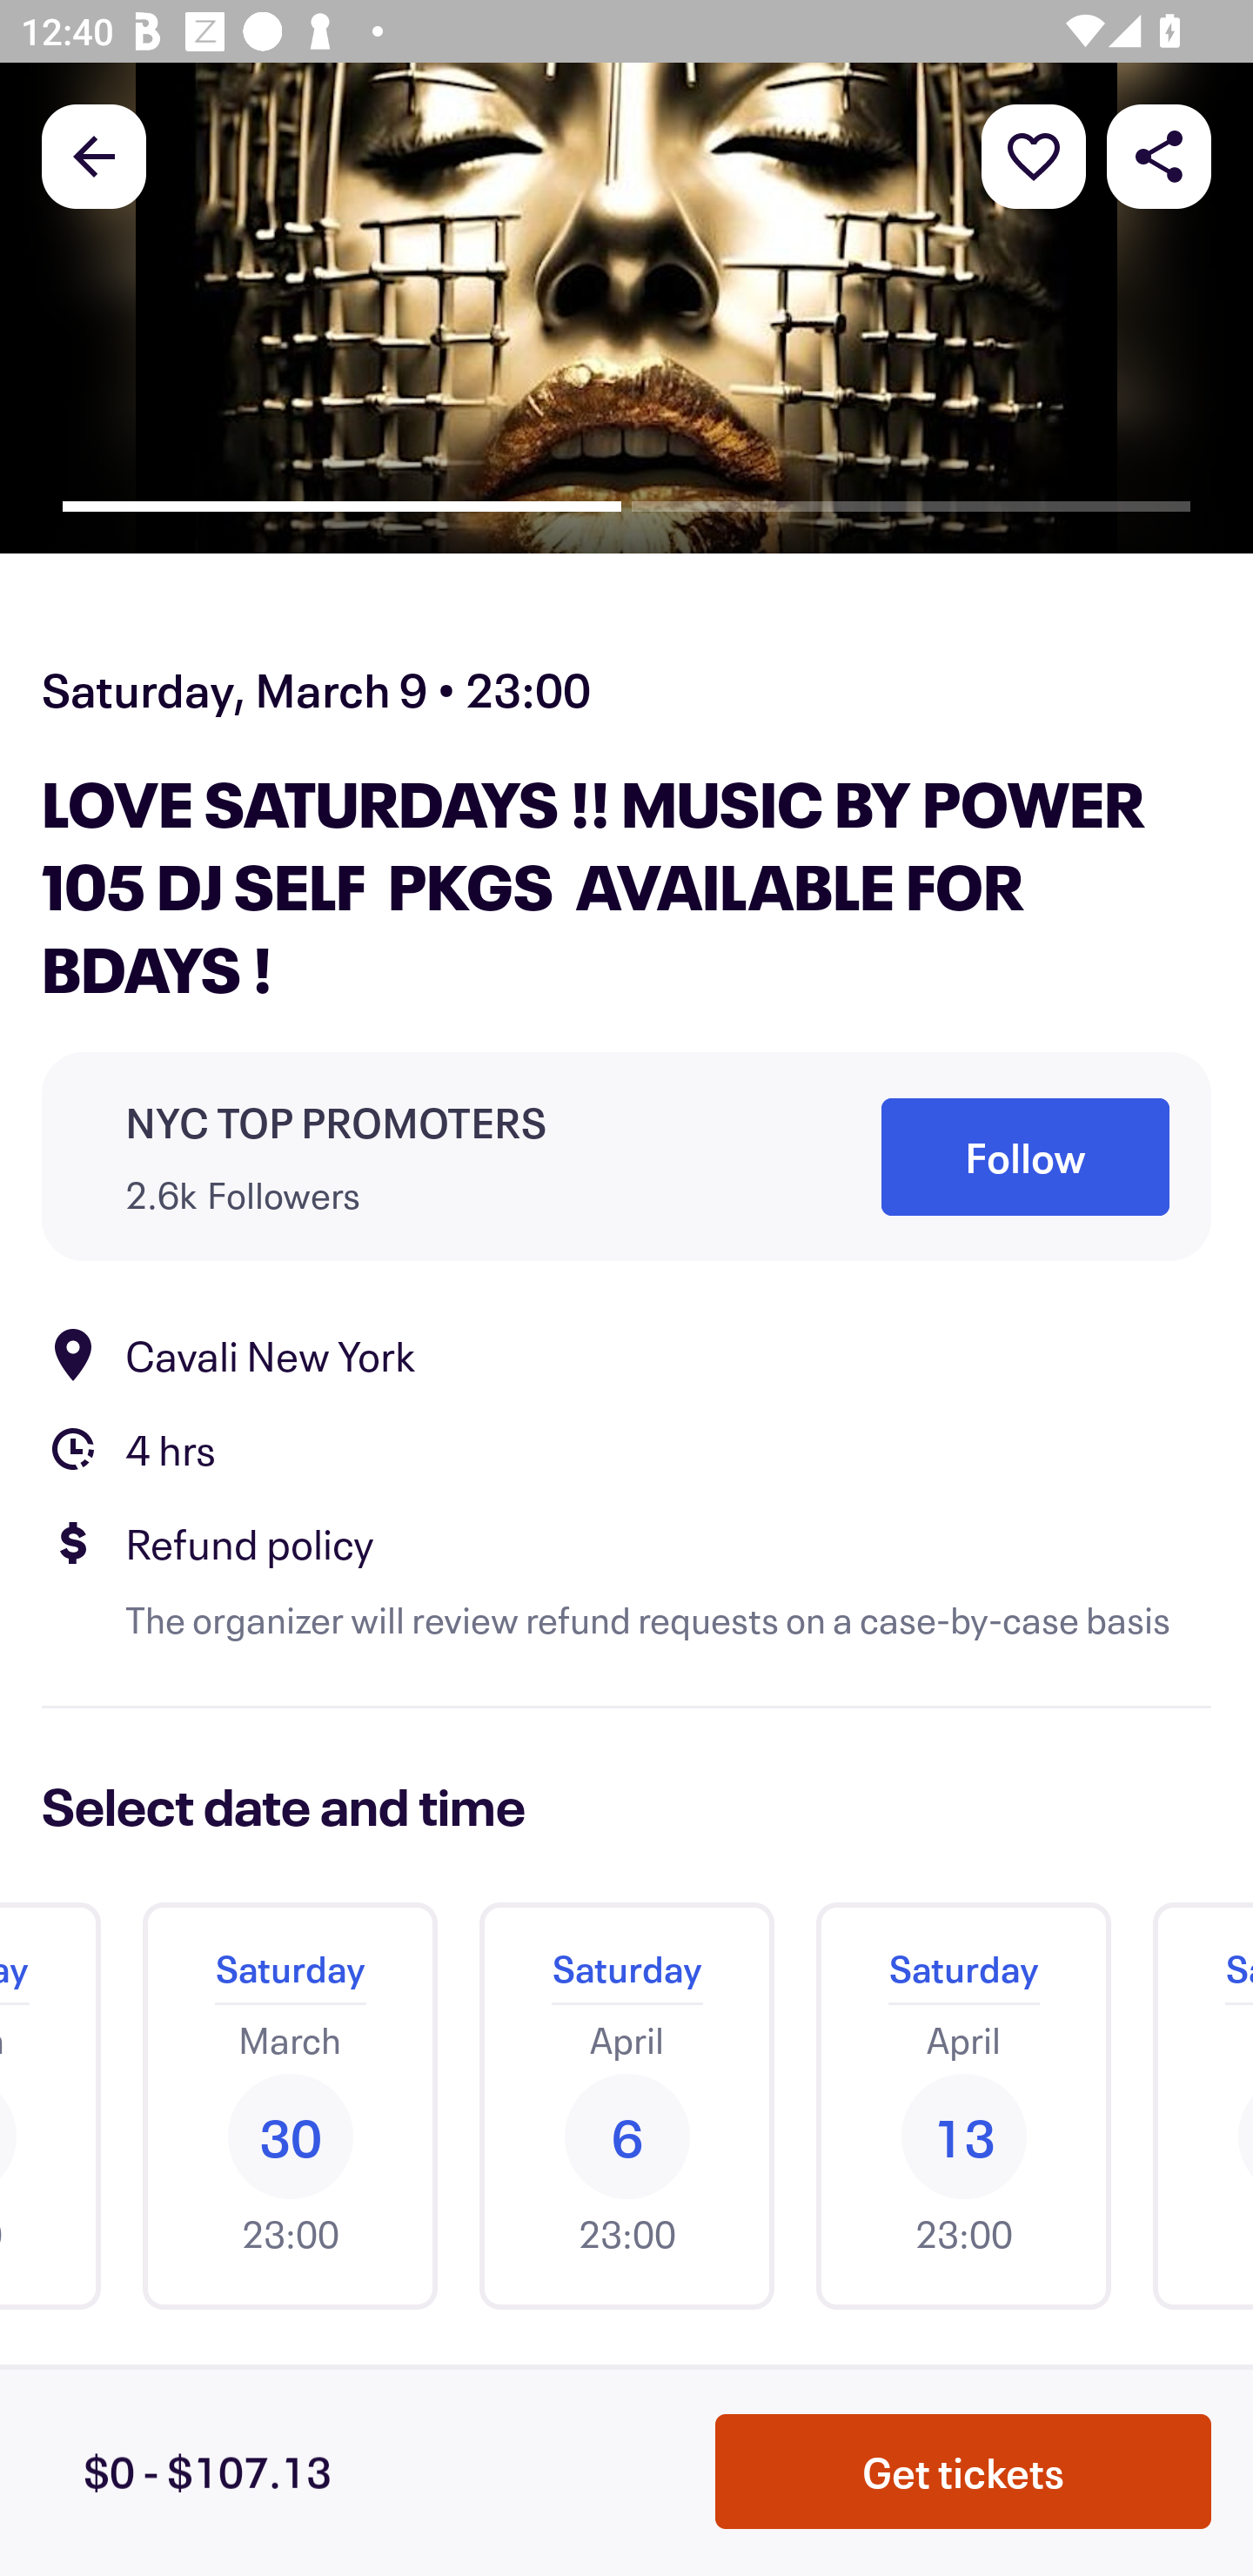 Image resolution: width=1253 pixels, height=2576 pixels. I want to click on More, so click(1034, 155).